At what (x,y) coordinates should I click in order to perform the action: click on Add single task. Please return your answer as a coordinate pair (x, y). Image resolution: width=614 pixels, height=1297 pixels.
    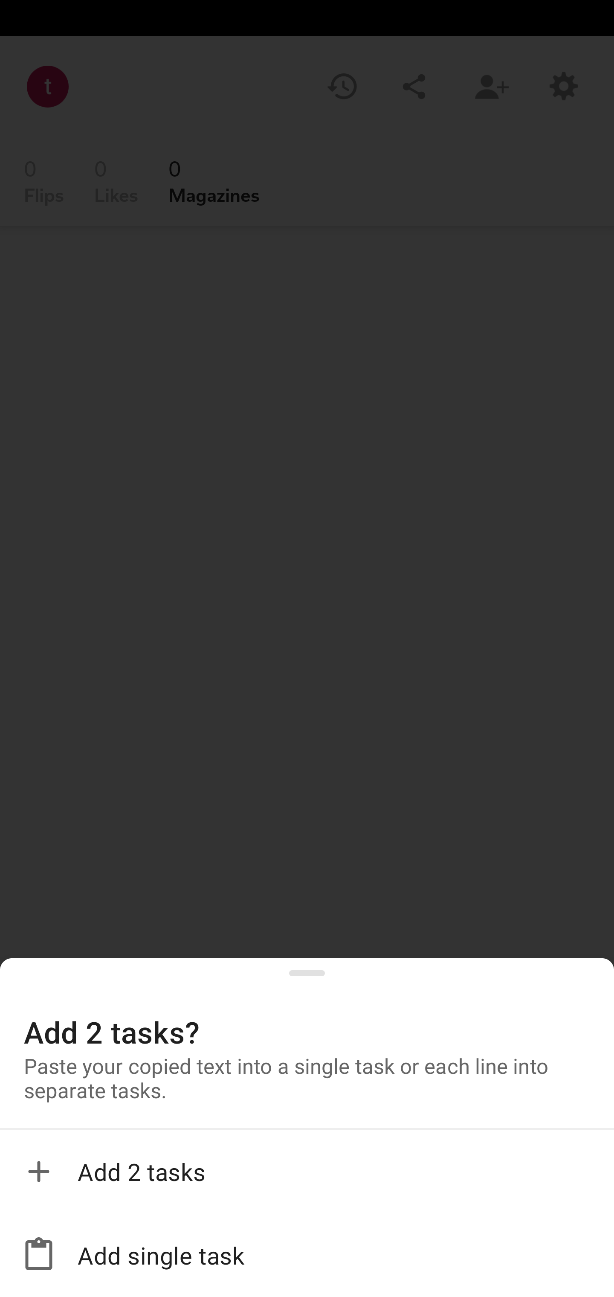
    Looking at the image, I should click on (307, 1255).